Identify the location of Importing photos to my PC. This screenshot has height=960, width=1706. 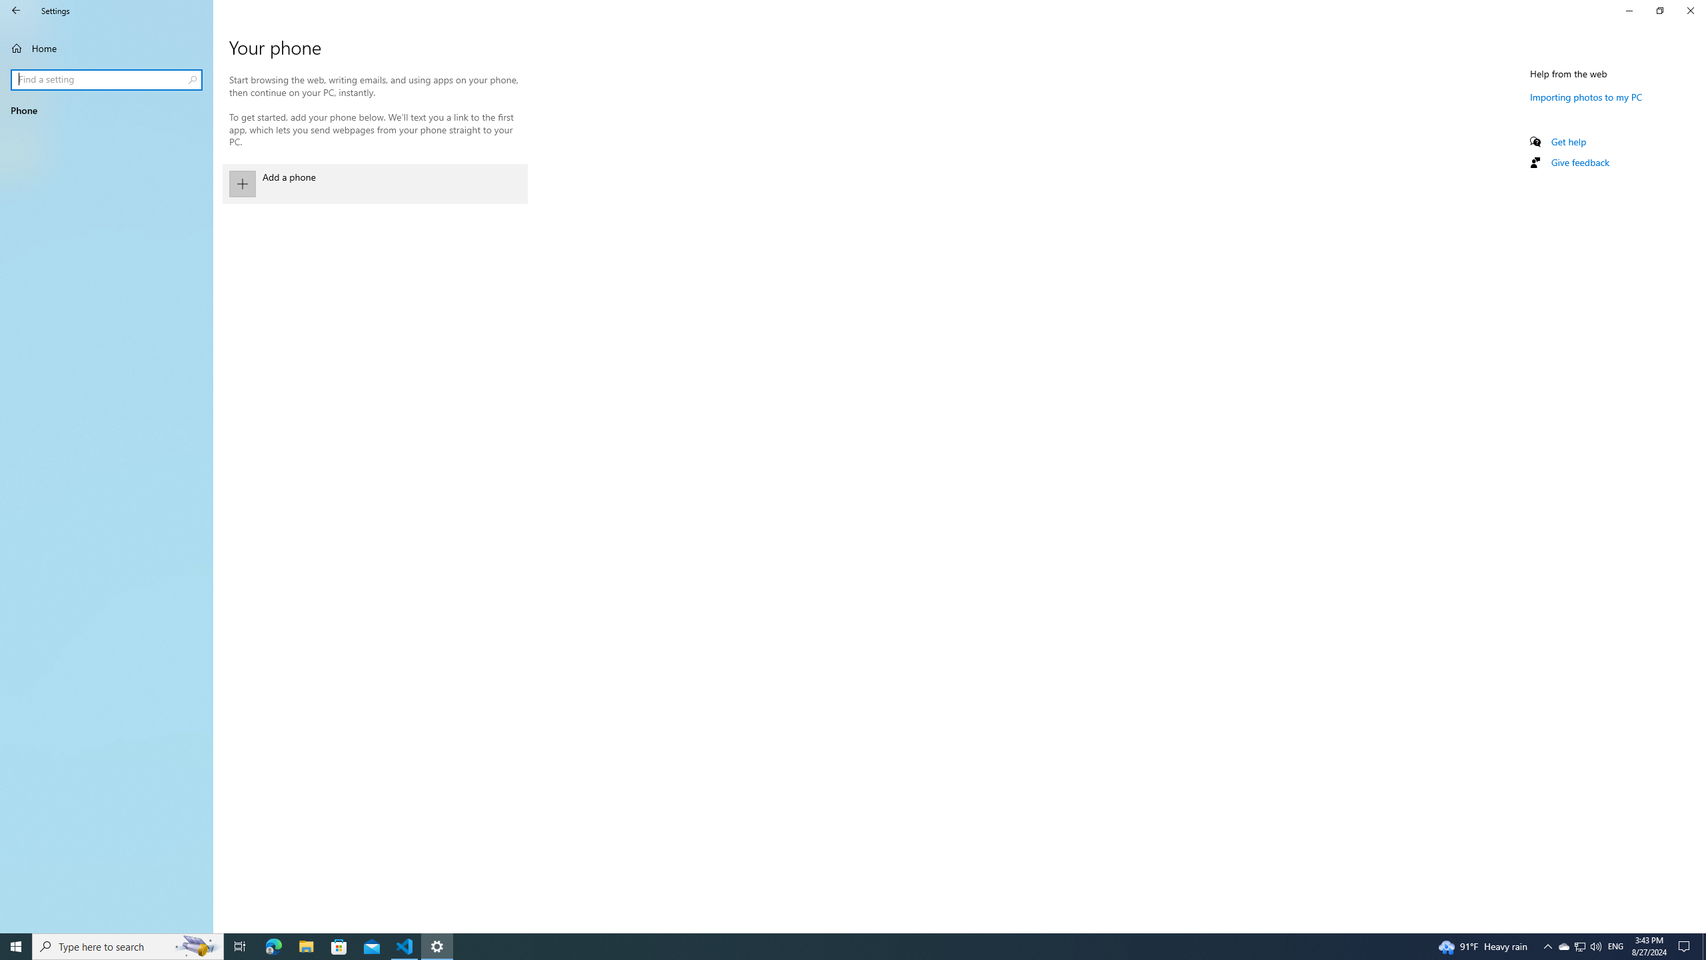
(1586, 97).